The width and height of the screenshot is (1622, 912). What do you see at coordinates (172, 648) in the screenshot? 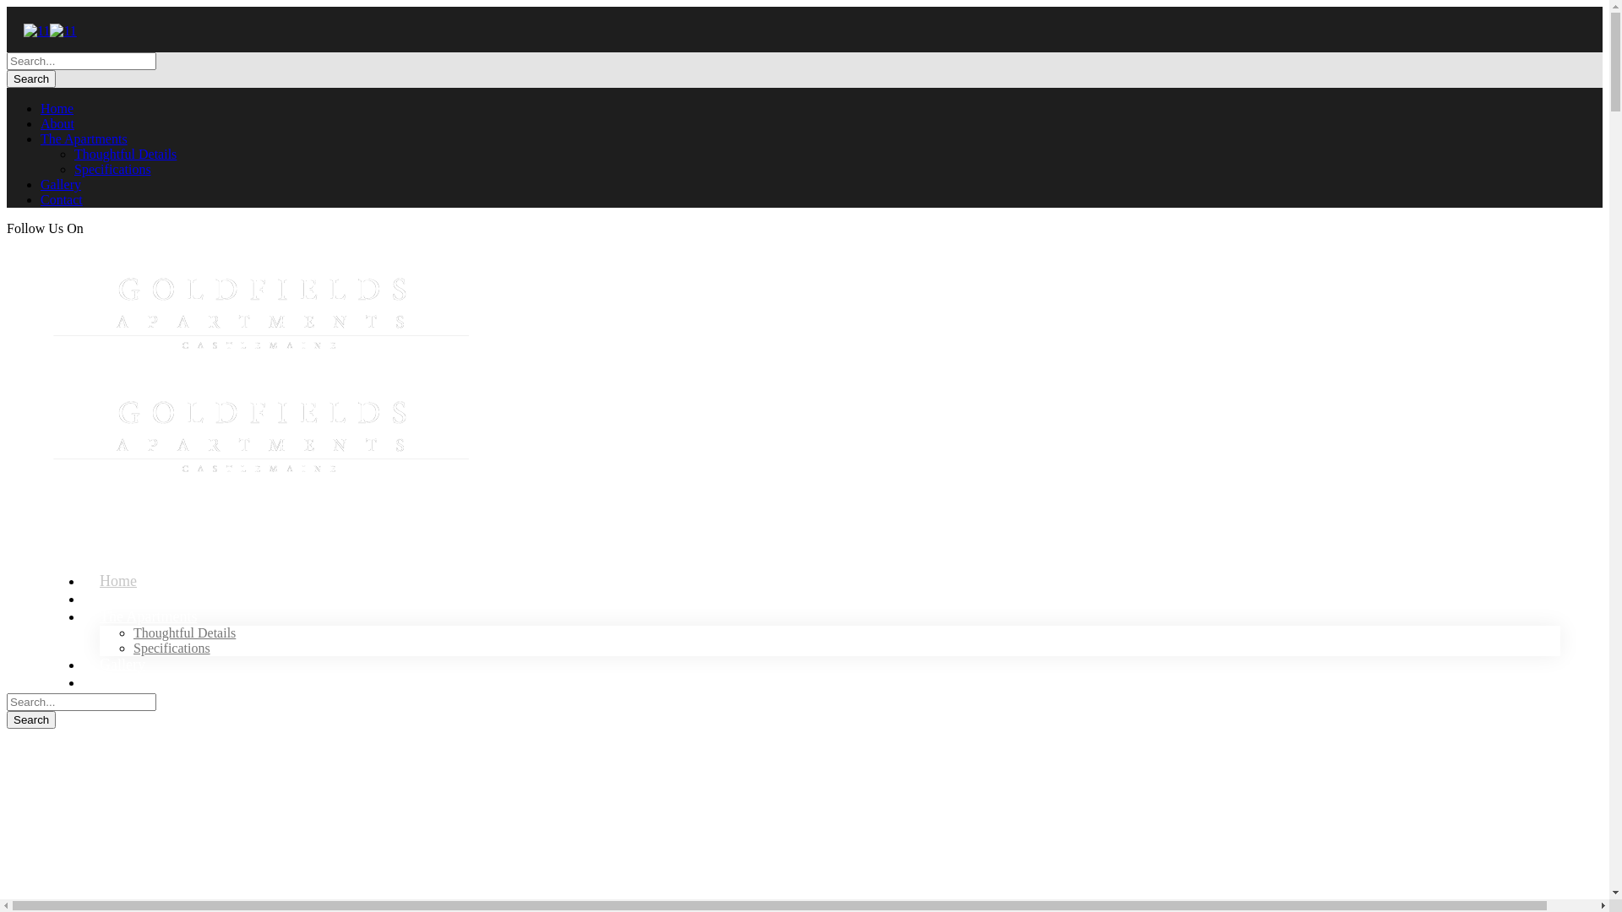
I see `Specifications` at bounding box center [172, 648].